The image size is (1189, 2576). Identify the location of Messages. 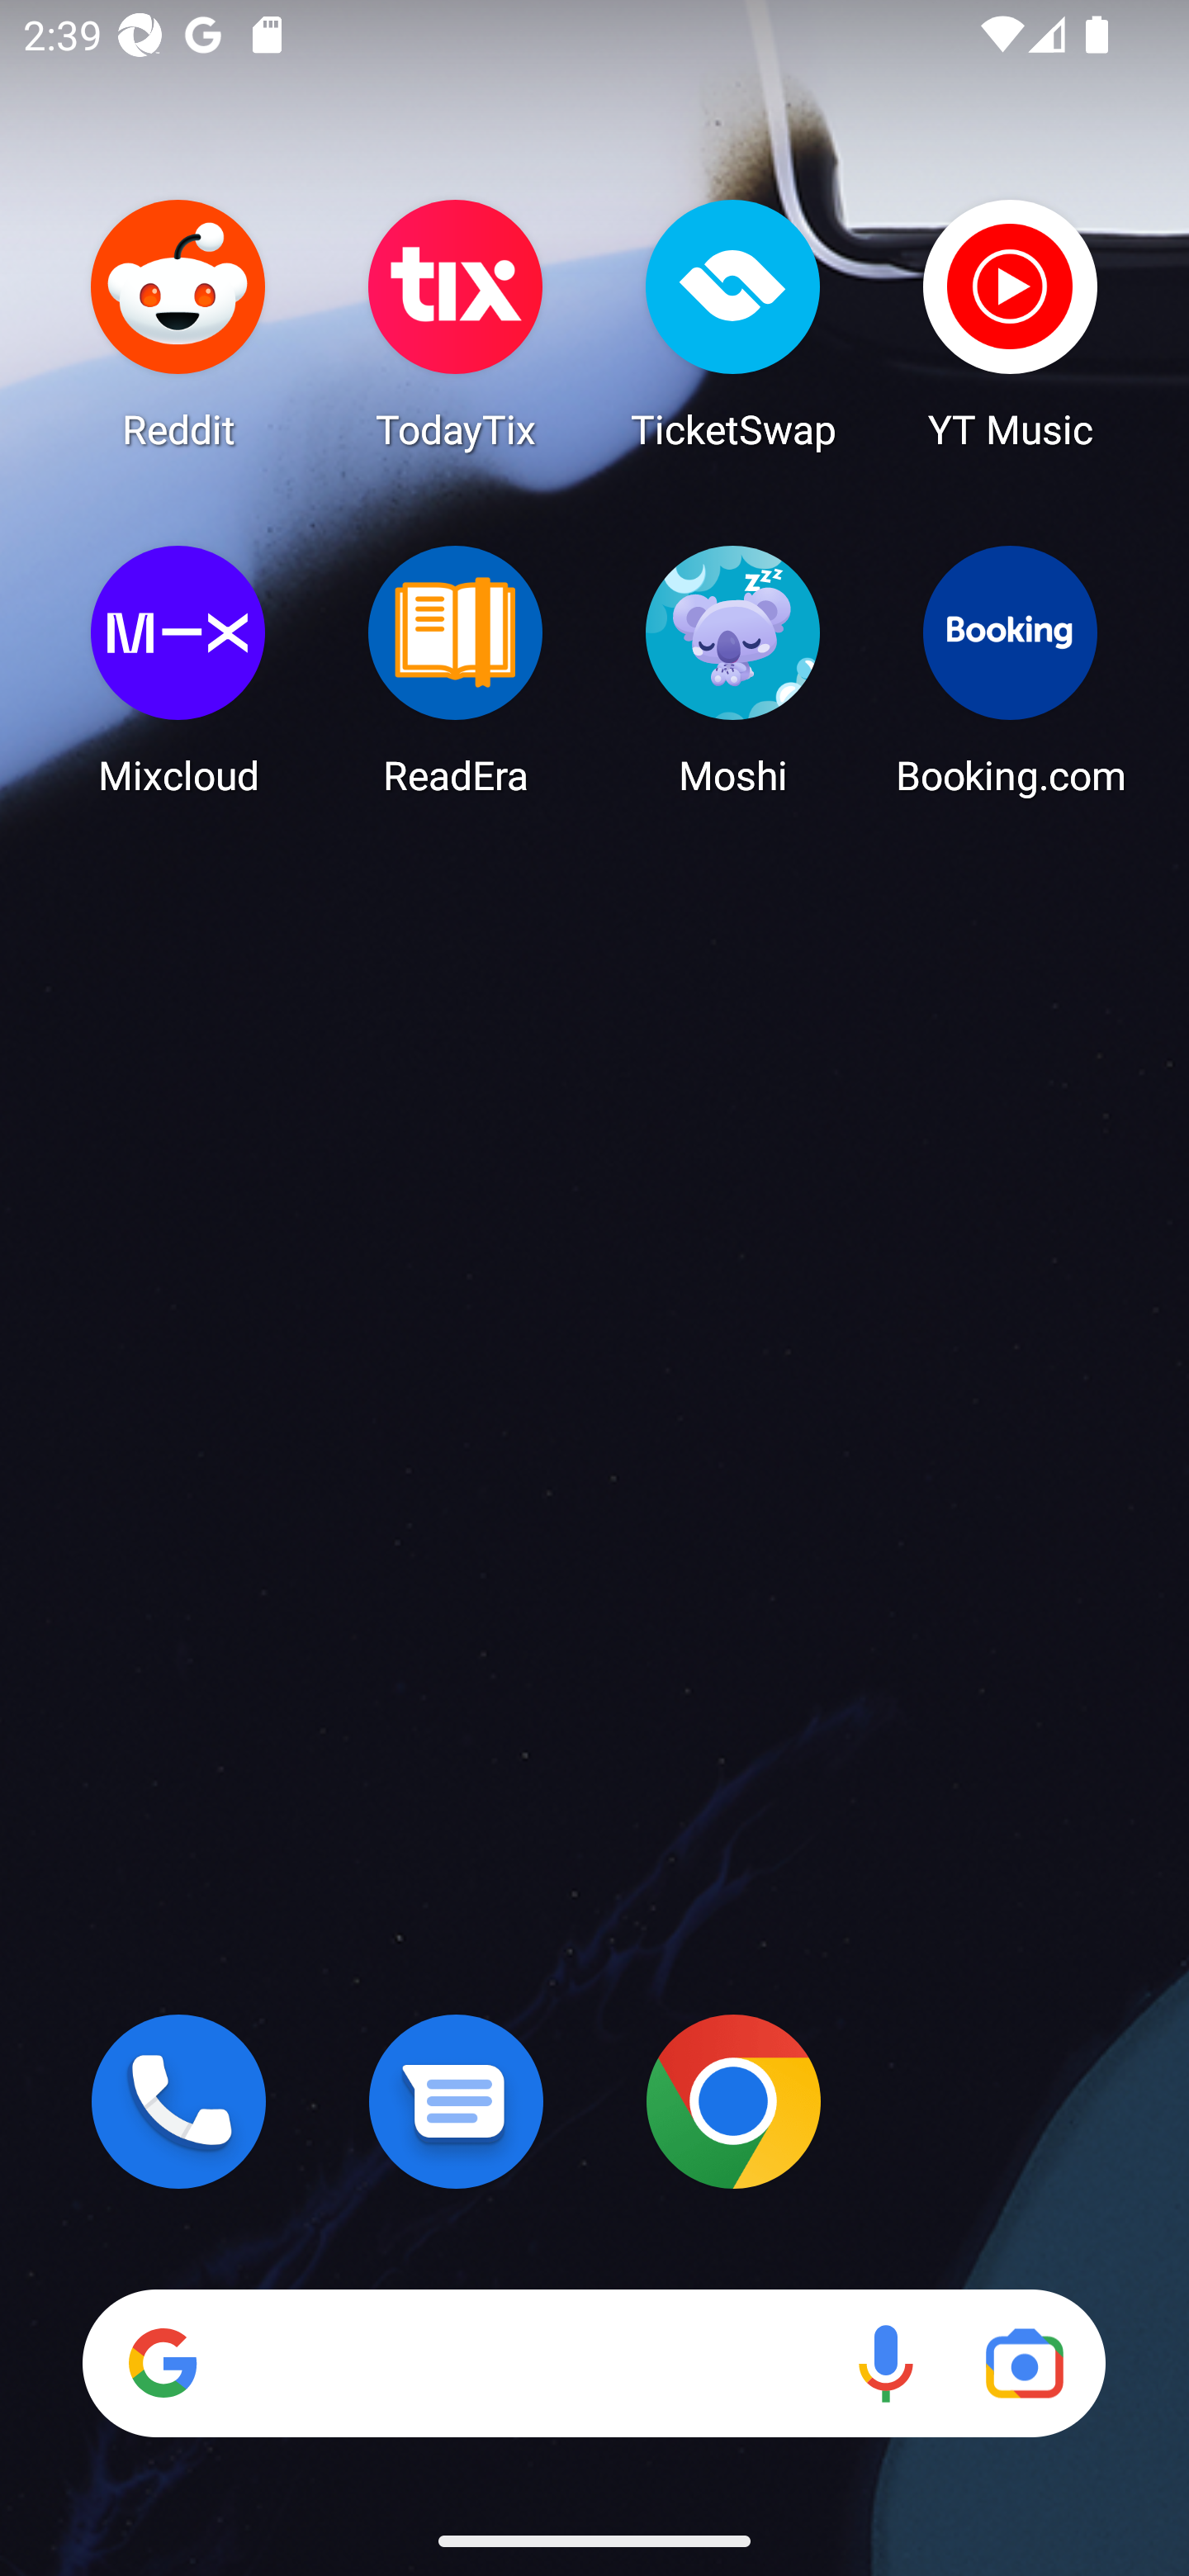
(456, 2101).